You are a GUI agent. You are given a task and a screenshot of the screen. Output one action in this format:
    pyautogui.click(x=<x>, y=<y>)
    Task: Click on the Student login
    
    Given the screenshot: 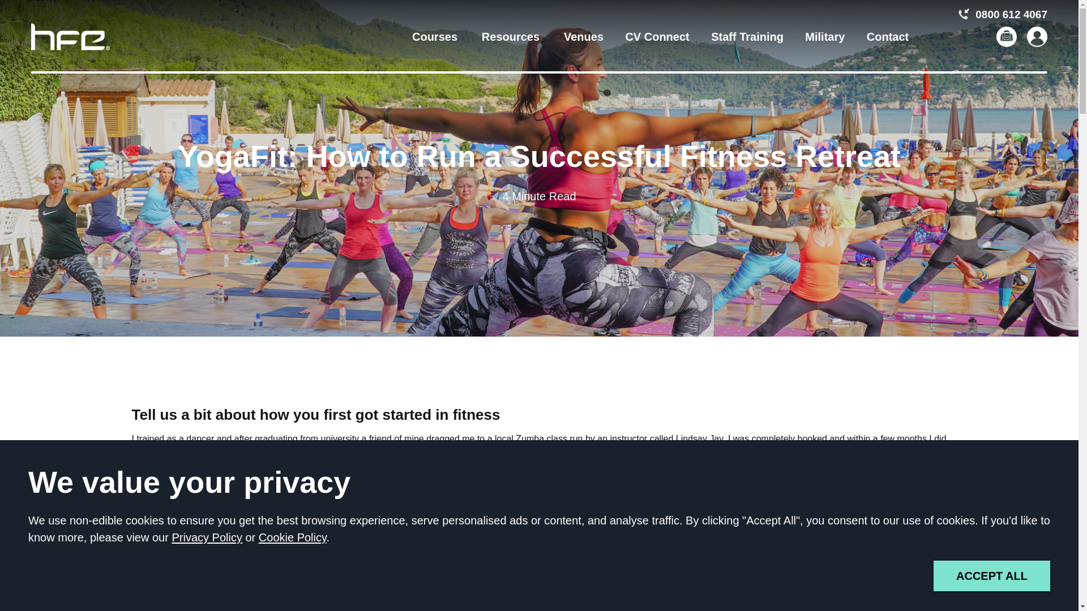 What is the action you would take?
    pyautogui.click(x=1037, y=37)
    